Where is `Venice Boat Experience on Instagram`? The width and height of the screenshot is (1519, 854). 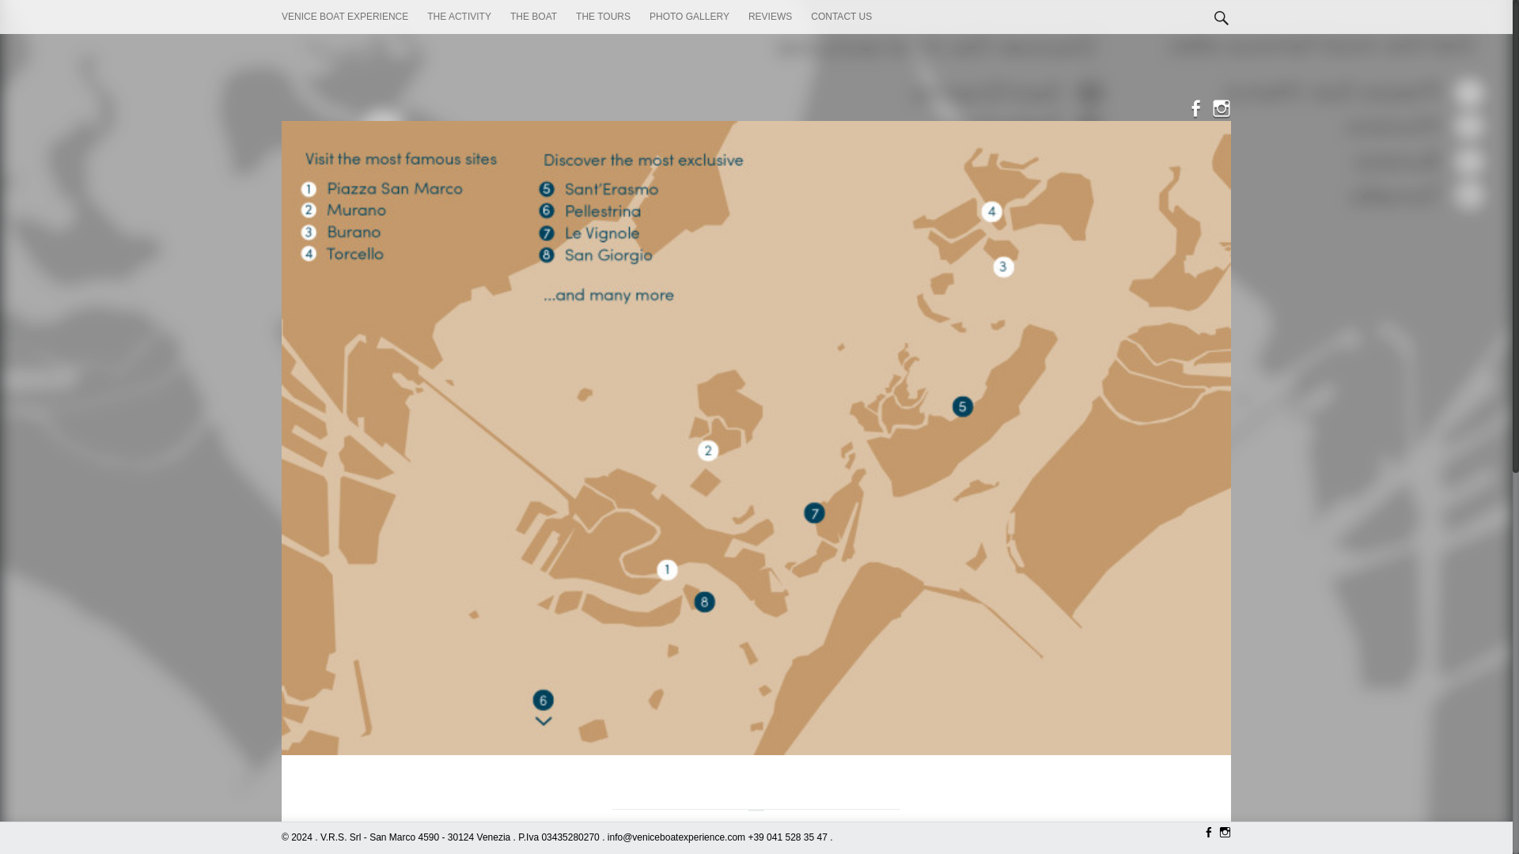 Venice Boat Experience on Instagram is located at coordinates (1222, 833).